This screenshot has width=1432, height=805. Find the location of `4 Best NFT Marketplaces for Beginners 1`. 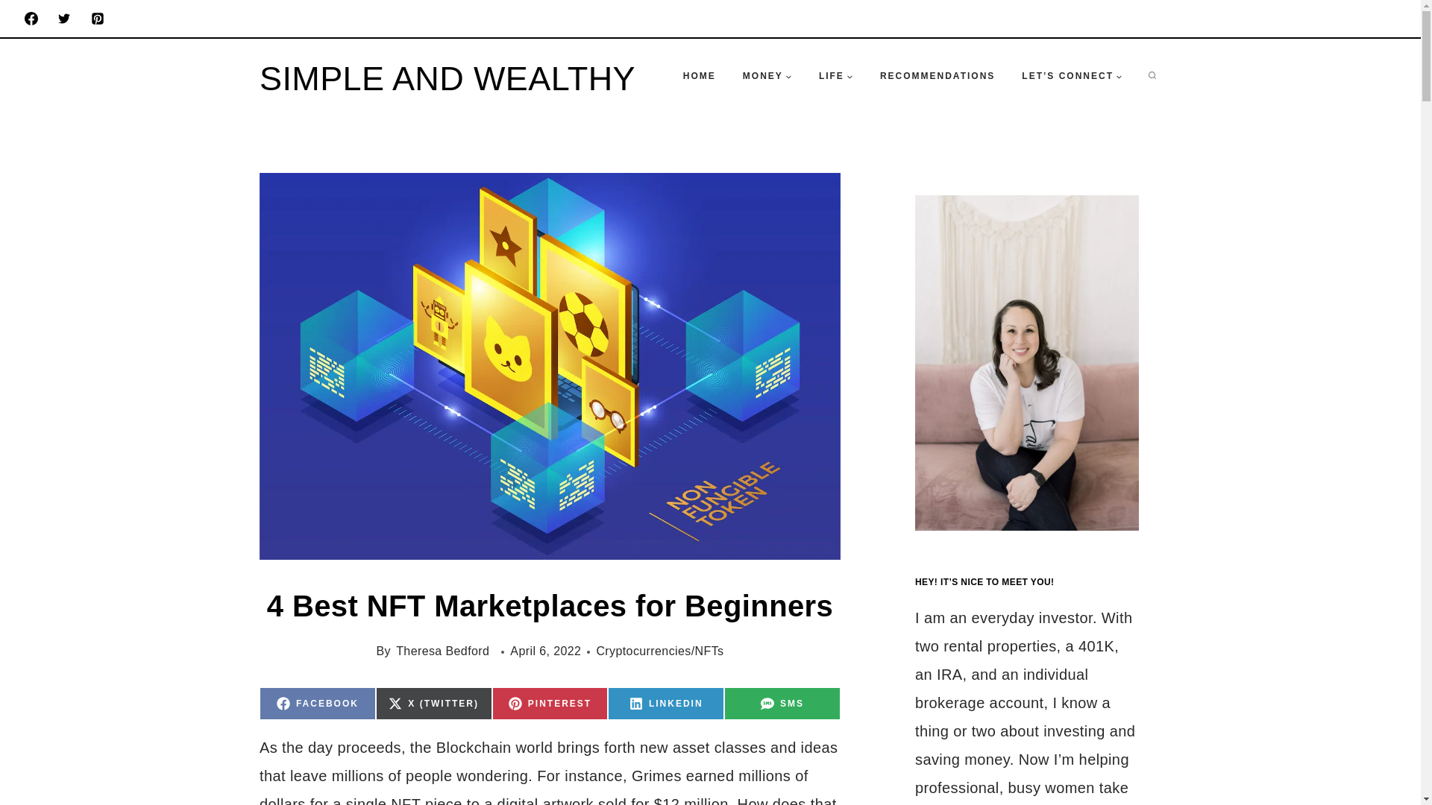

4 Best NFT Marketplaces for Beginners 1 is located at coordinates (782, 704).